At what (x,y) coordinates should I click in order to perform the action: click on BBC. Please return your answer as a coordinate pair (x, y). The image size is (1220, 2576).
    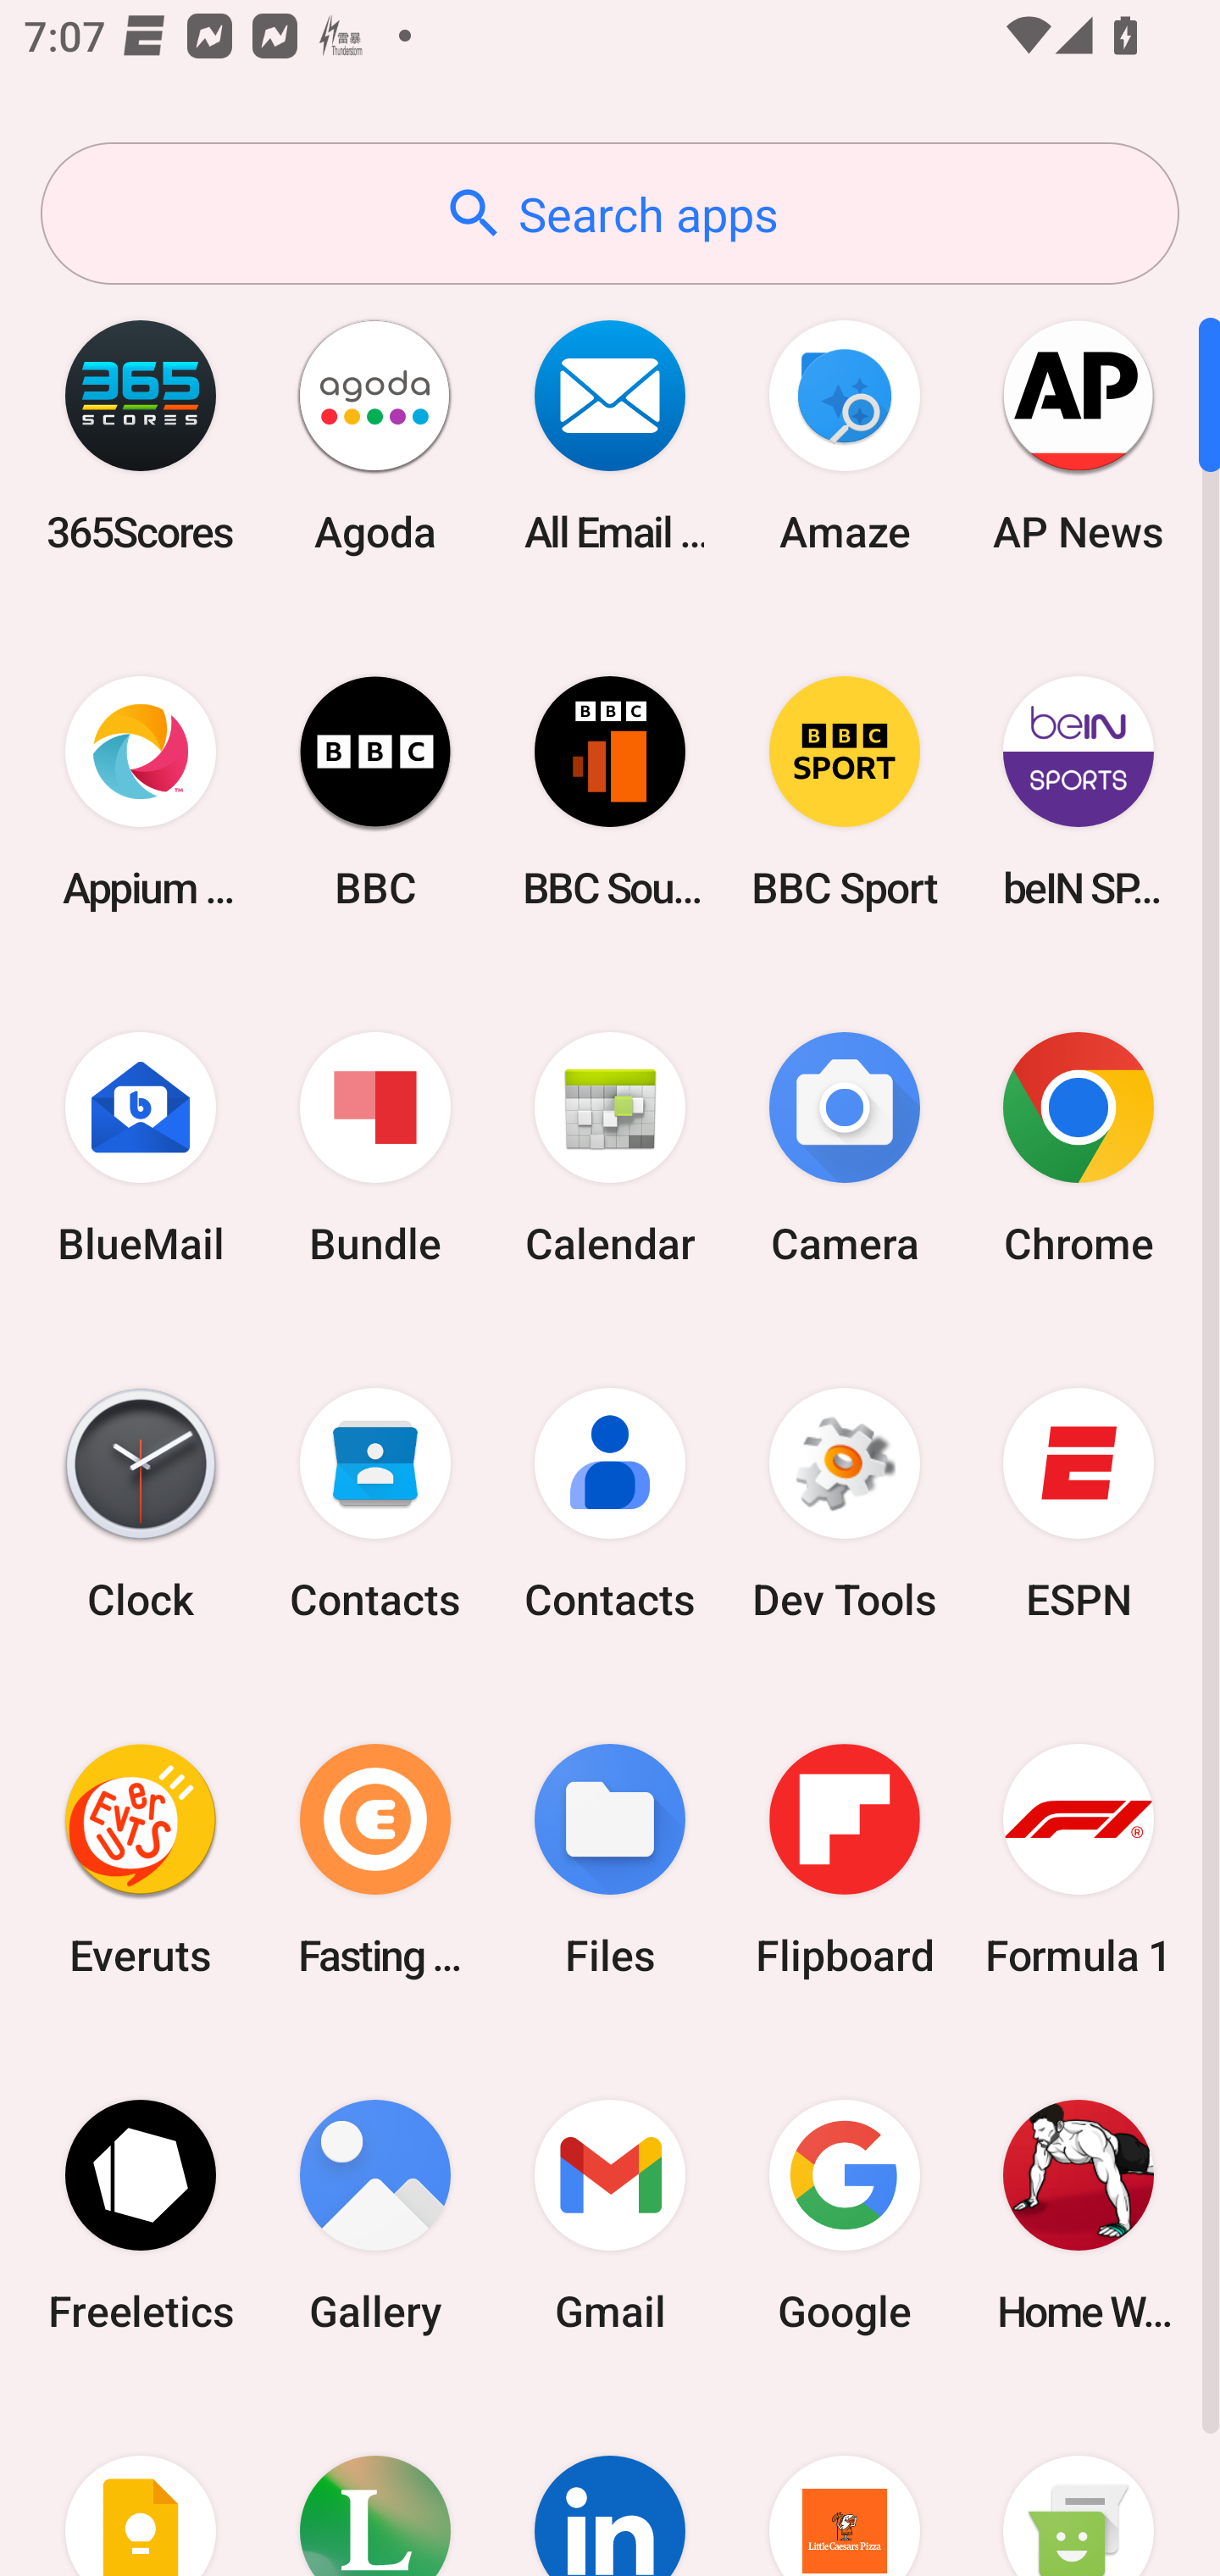
    Looking at the image, I should click on (375, 791).